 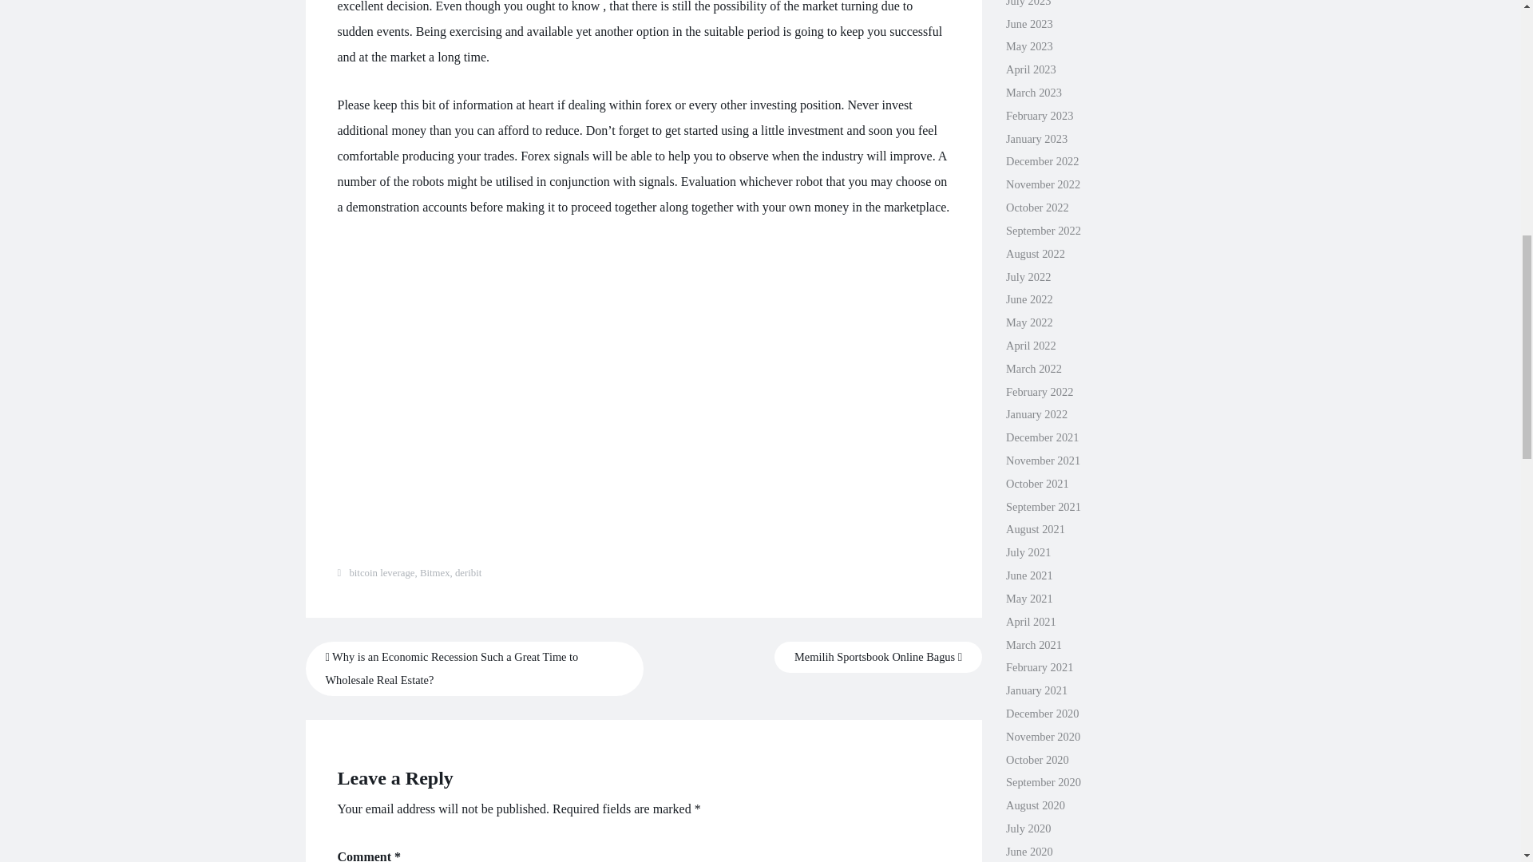 I want to click on Bitmex, so click(x=435, y=572).